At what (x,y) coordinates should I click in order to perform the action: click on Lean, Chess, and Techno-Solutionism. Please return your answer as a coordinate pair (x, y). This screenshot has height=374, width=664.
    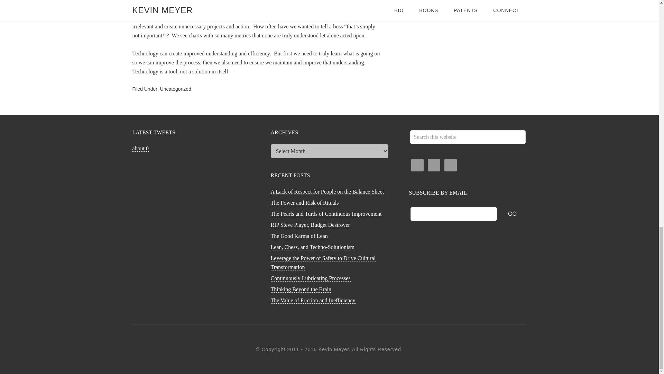
    Looking at the image, I should click on (312, 247).